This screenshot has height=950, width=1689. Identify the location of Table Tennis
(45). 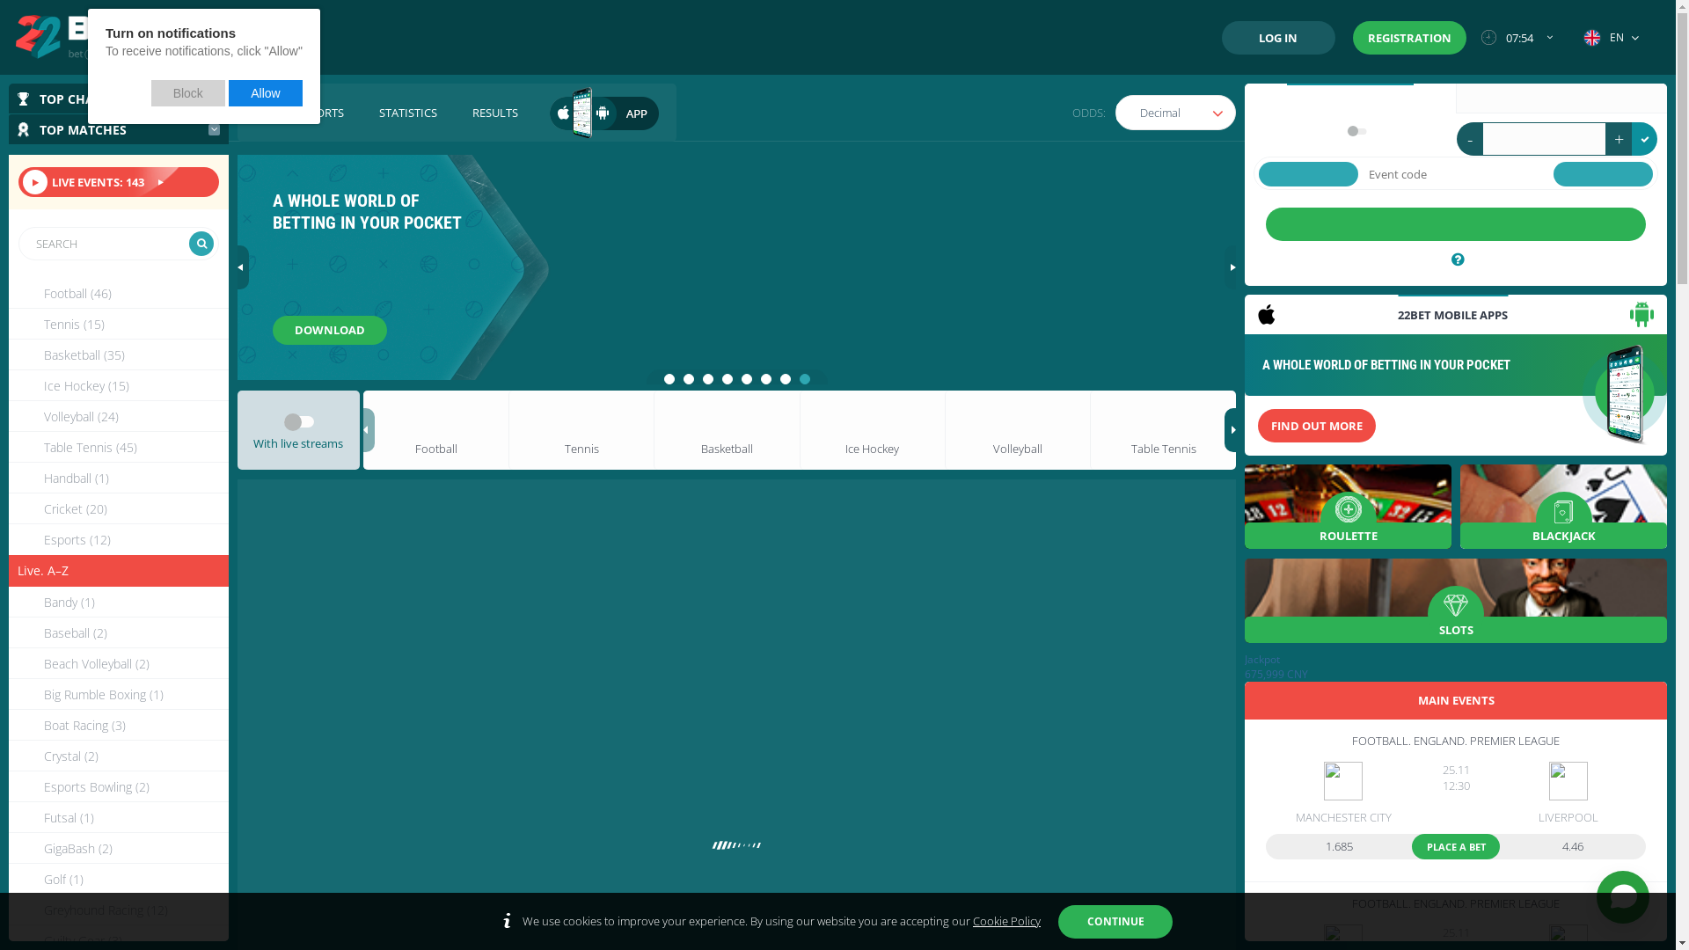
(119, 447).